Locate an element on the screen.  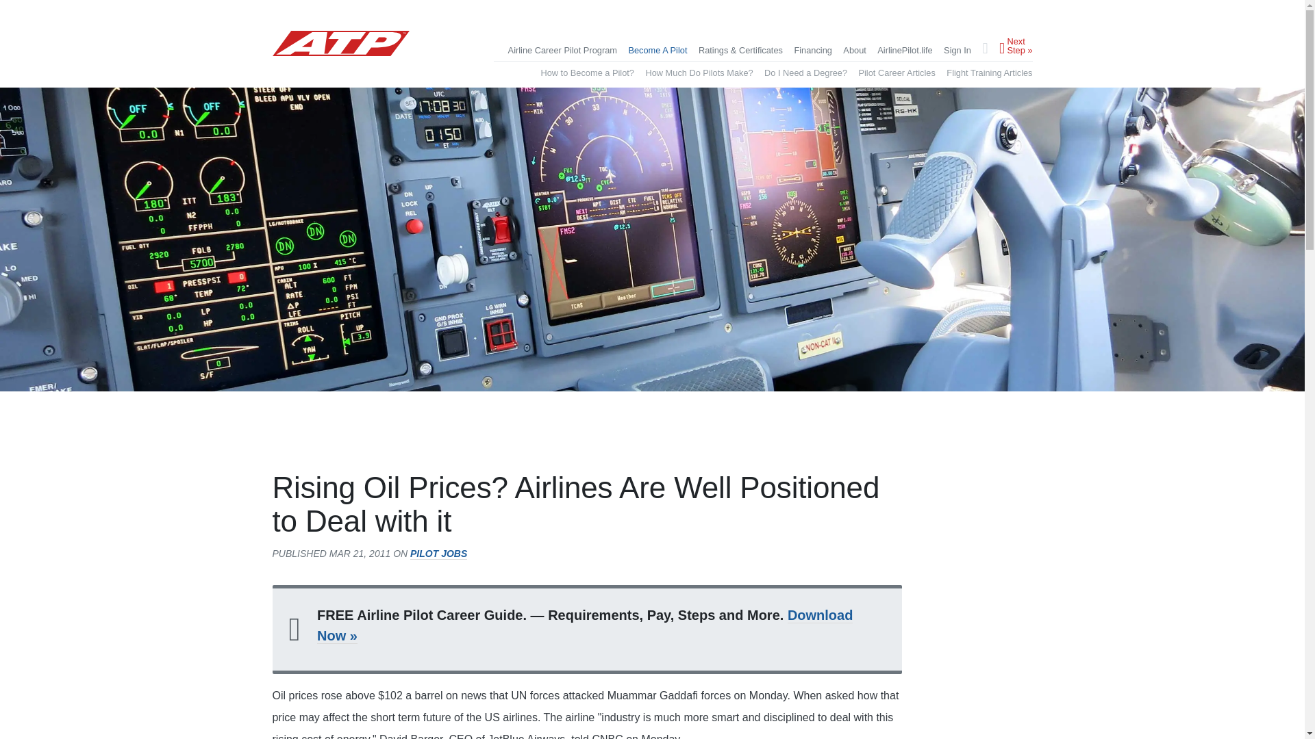
Pilot Career Articles is located at coordinates (897, 73).